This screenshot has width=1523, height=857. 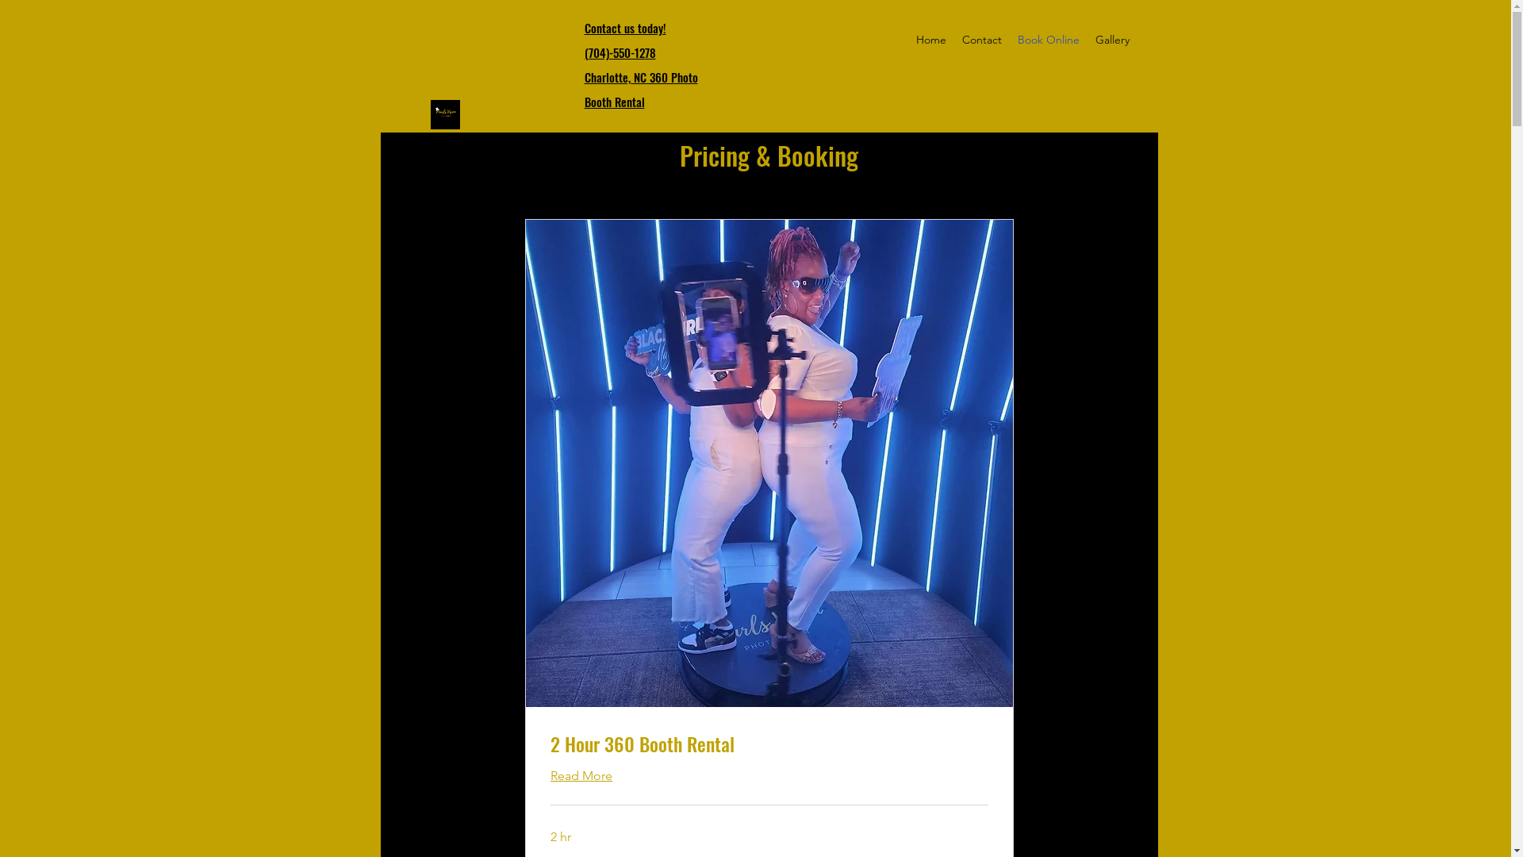 I want to click on Home, so click(x=931, y=40).